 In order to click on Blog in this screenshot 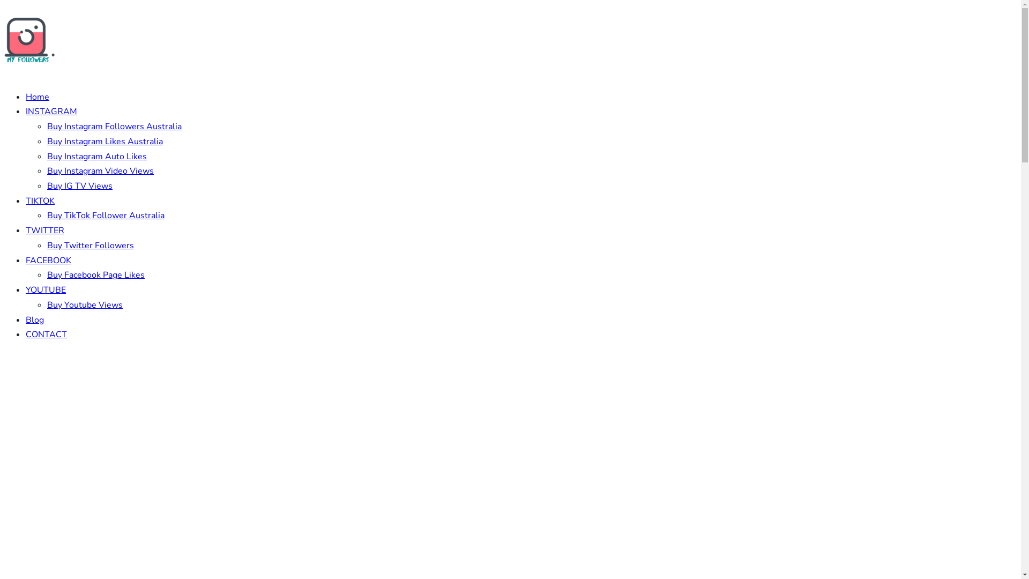, I will do `click(35, 320)`.